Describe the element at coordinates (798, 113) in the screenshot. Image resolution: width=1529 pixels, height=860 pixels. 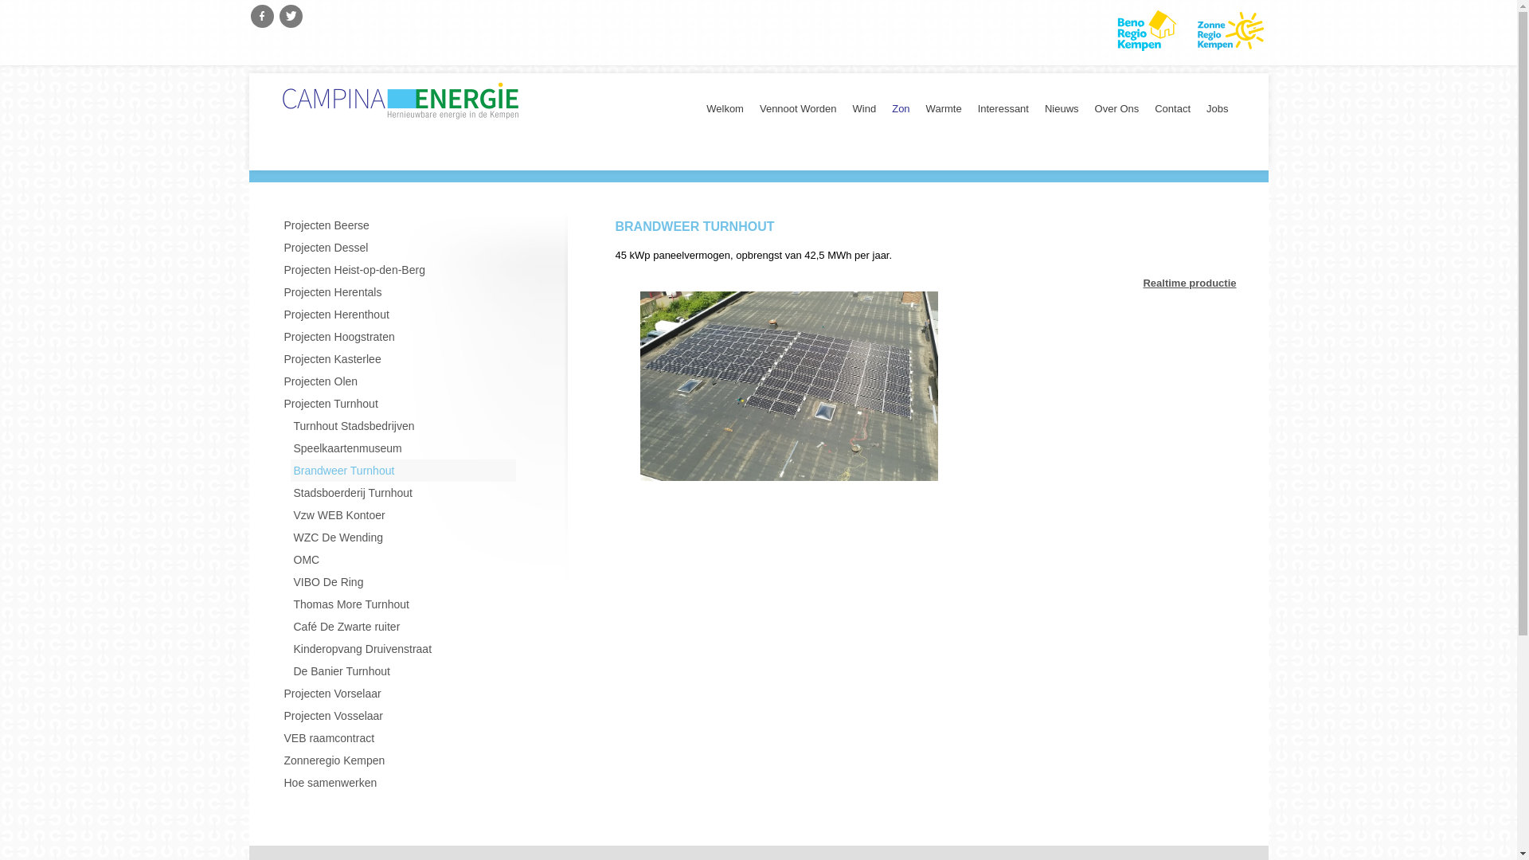
I see `Vennoot Worden` at that location.